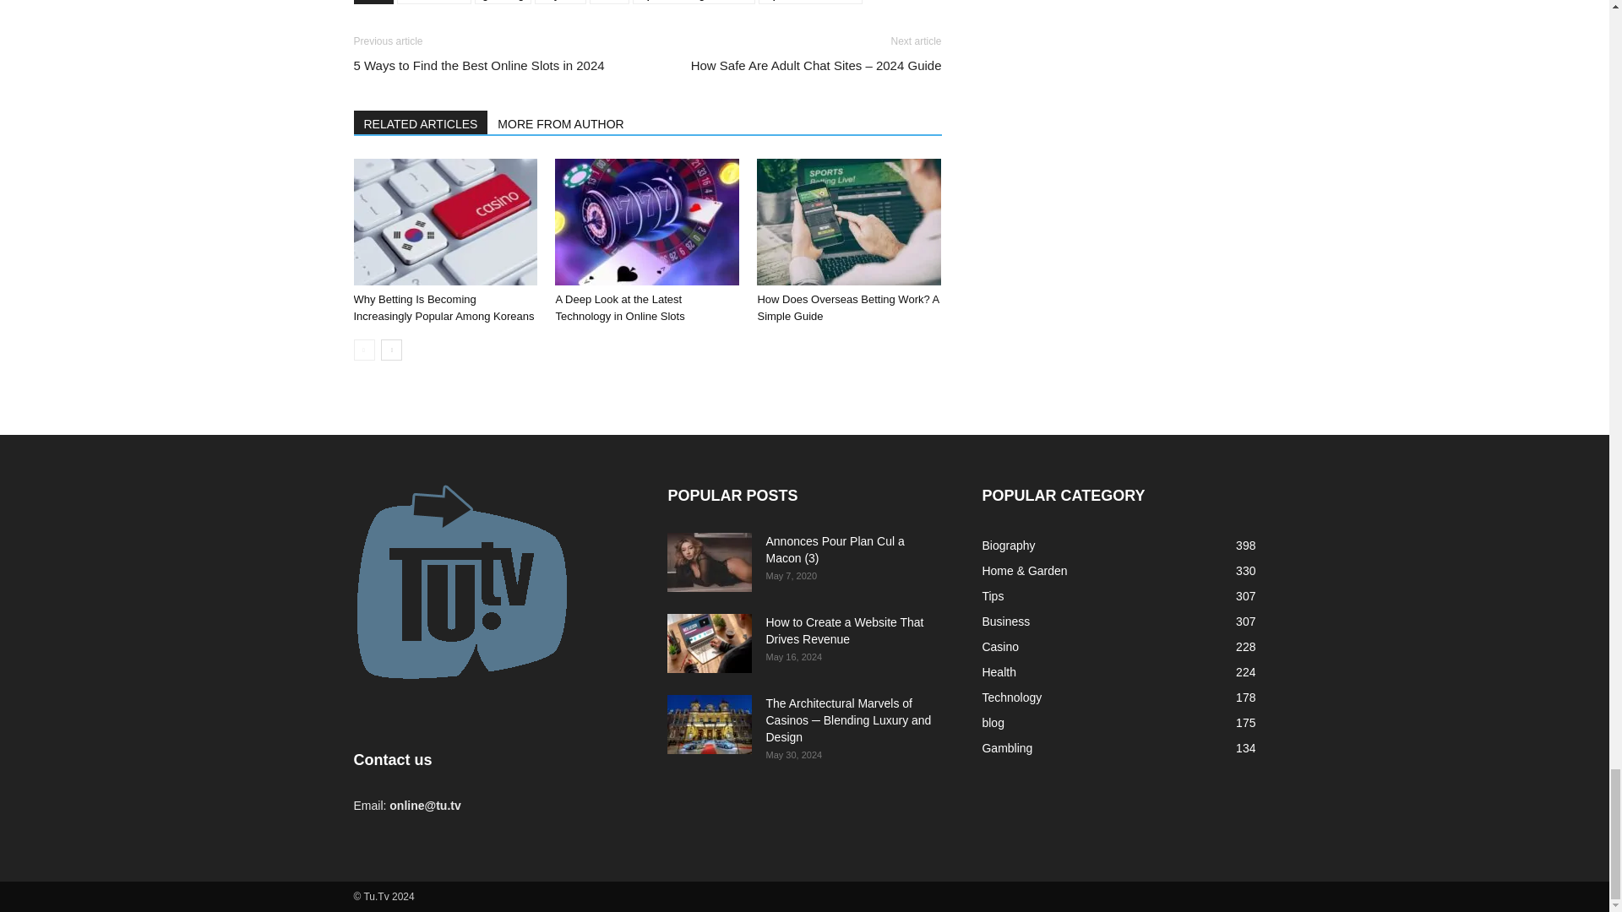  What do you see at coordinates (444, 221) in the screenshot?
I see `Why Betting Is Becoming Increasingly Popular Among Koreans` at bounding box center [444, 221].